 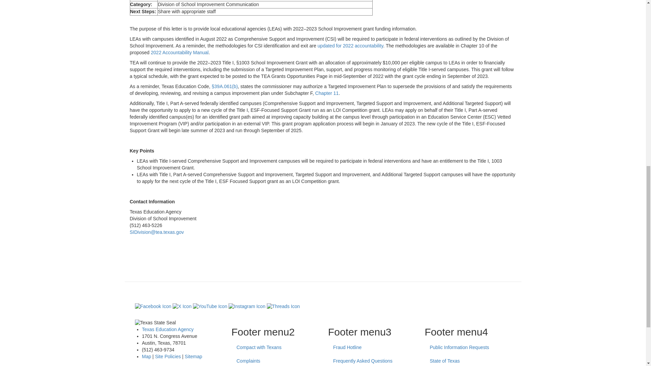 What do you see at coordinates (350, 45) in the screenshot?
I see `updated for 2022 accountability` at bounding box center [350, 45].